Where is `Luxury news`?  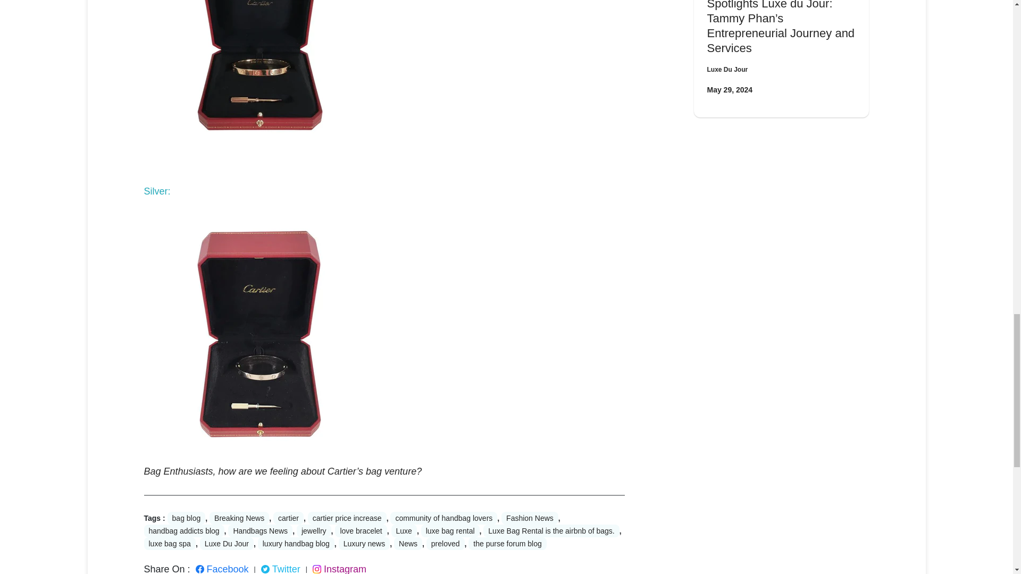 Luxury news is located at coordinates (364, 543).